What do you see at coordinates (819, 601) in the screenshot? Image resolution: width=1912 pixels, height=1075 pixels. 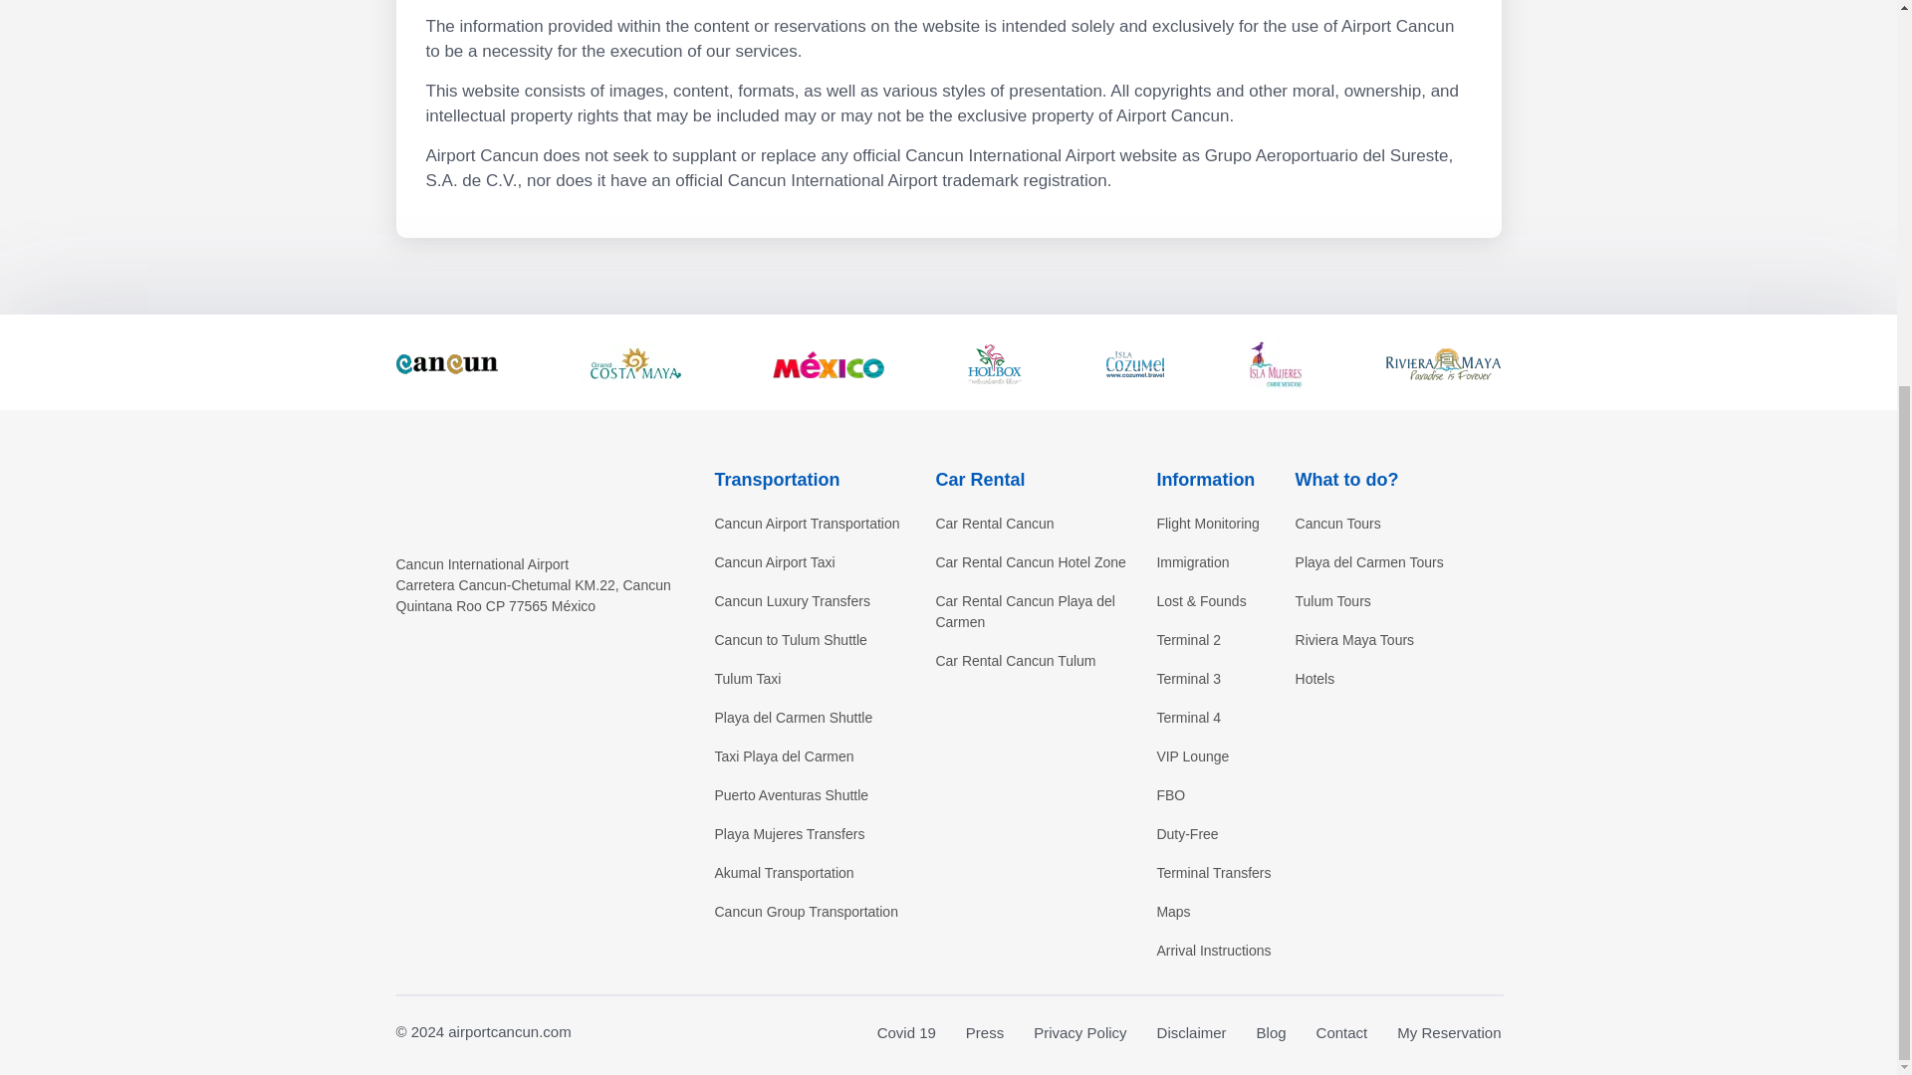 I see `Cancun Luxury Transfers` at bounding box center [819, 601].